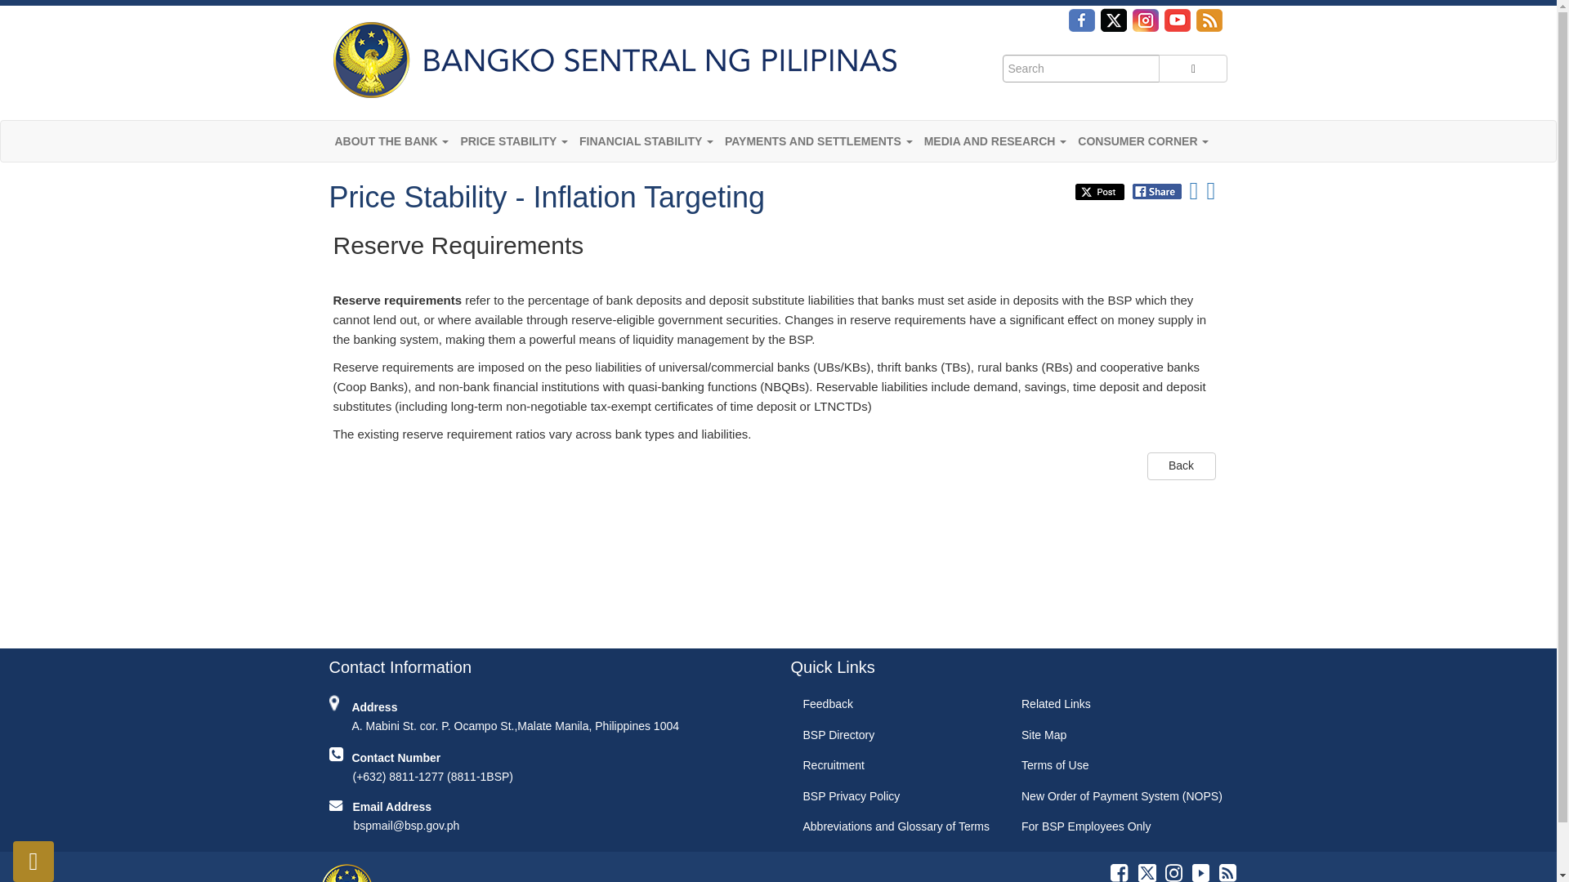 The width and height of the screenshot is (1569, 882). I want to click on Bangko Sentral ng Pilipinas, so click(611, 60).